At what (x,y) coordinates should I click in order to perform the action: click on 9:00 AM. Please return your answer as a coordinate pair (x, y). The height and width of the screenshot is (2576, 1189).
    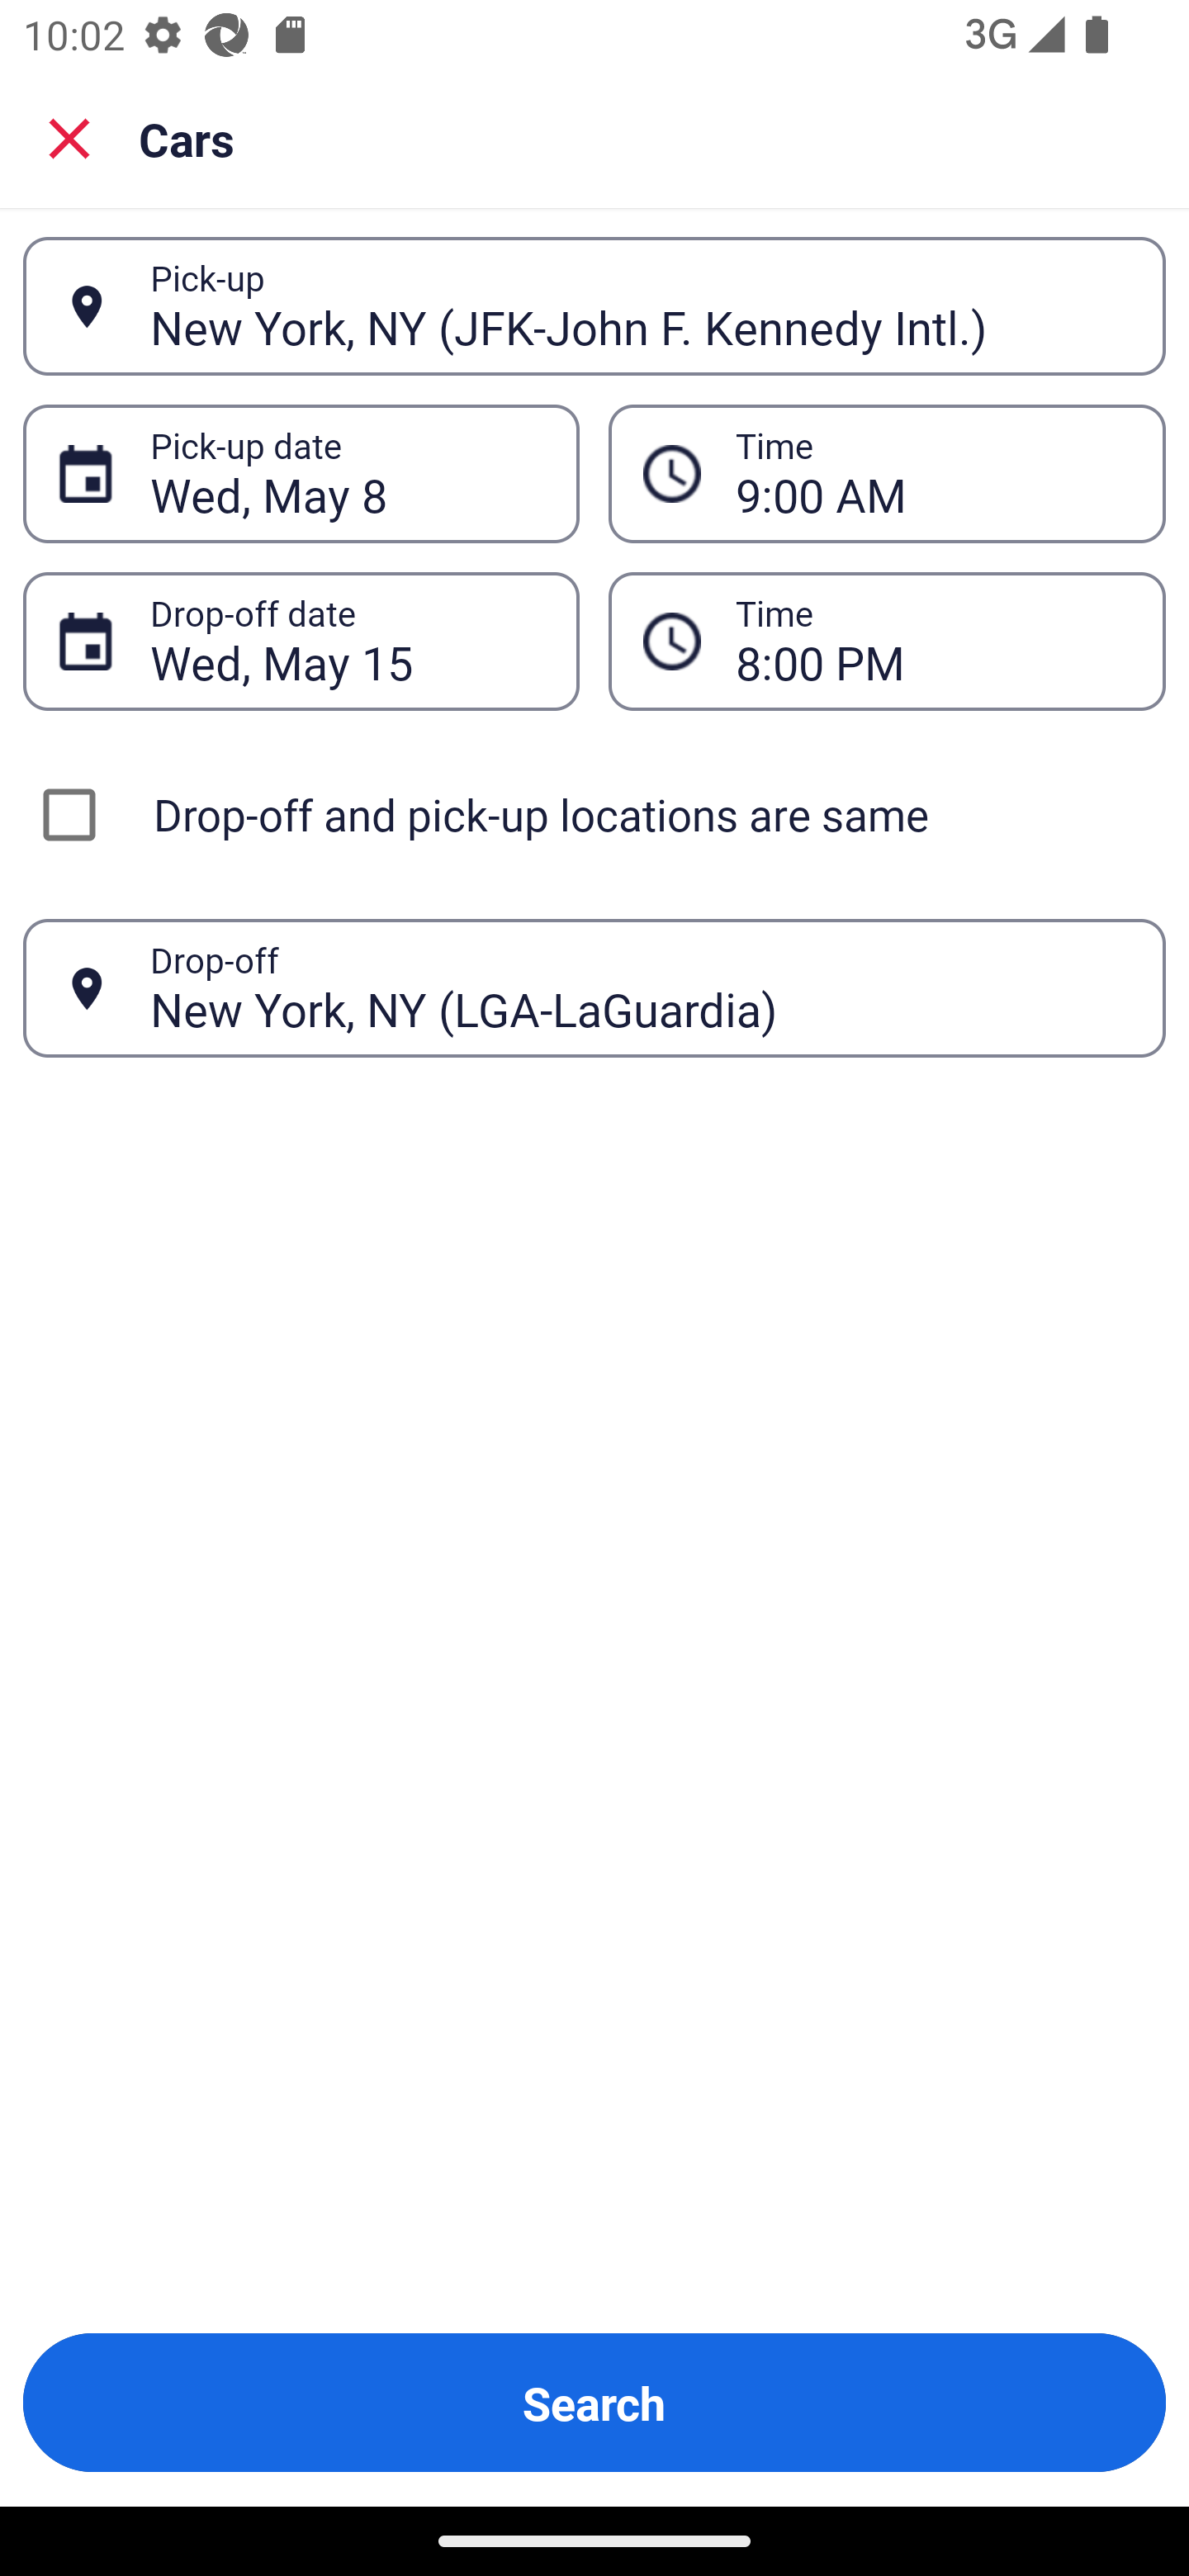
    Looking at the image, I should click on (933, 474).